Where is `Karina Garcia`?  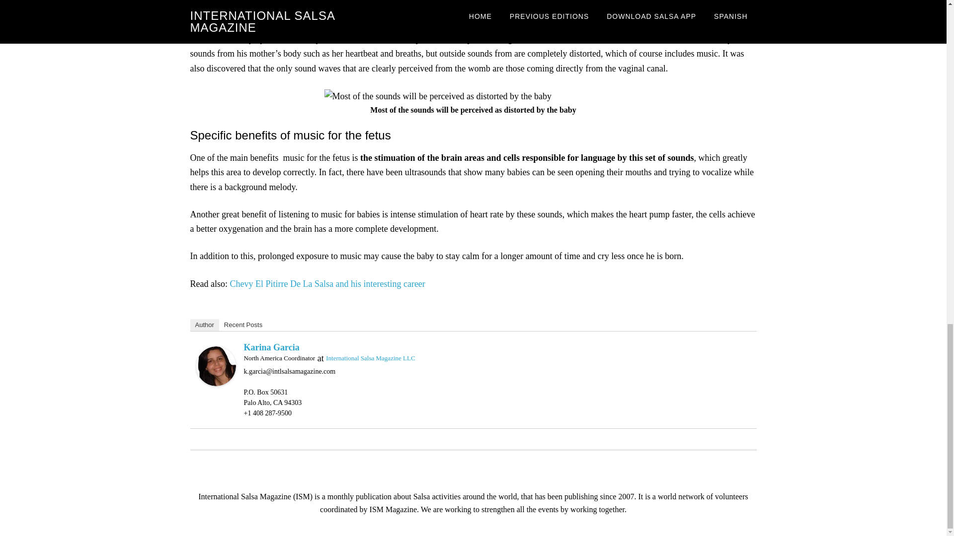
Karina Garcia is located at coordinates (216, 365).